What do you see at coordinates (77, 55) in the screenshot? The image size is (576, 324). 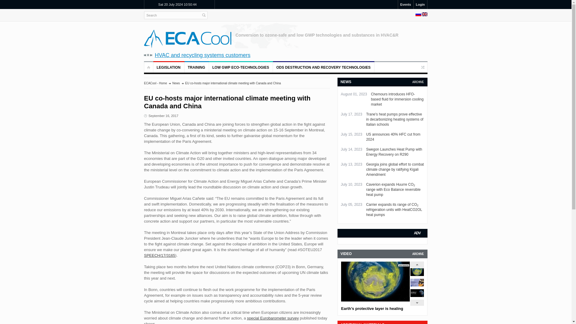 I see `Educational institutions` at bounding box center [77, 55].